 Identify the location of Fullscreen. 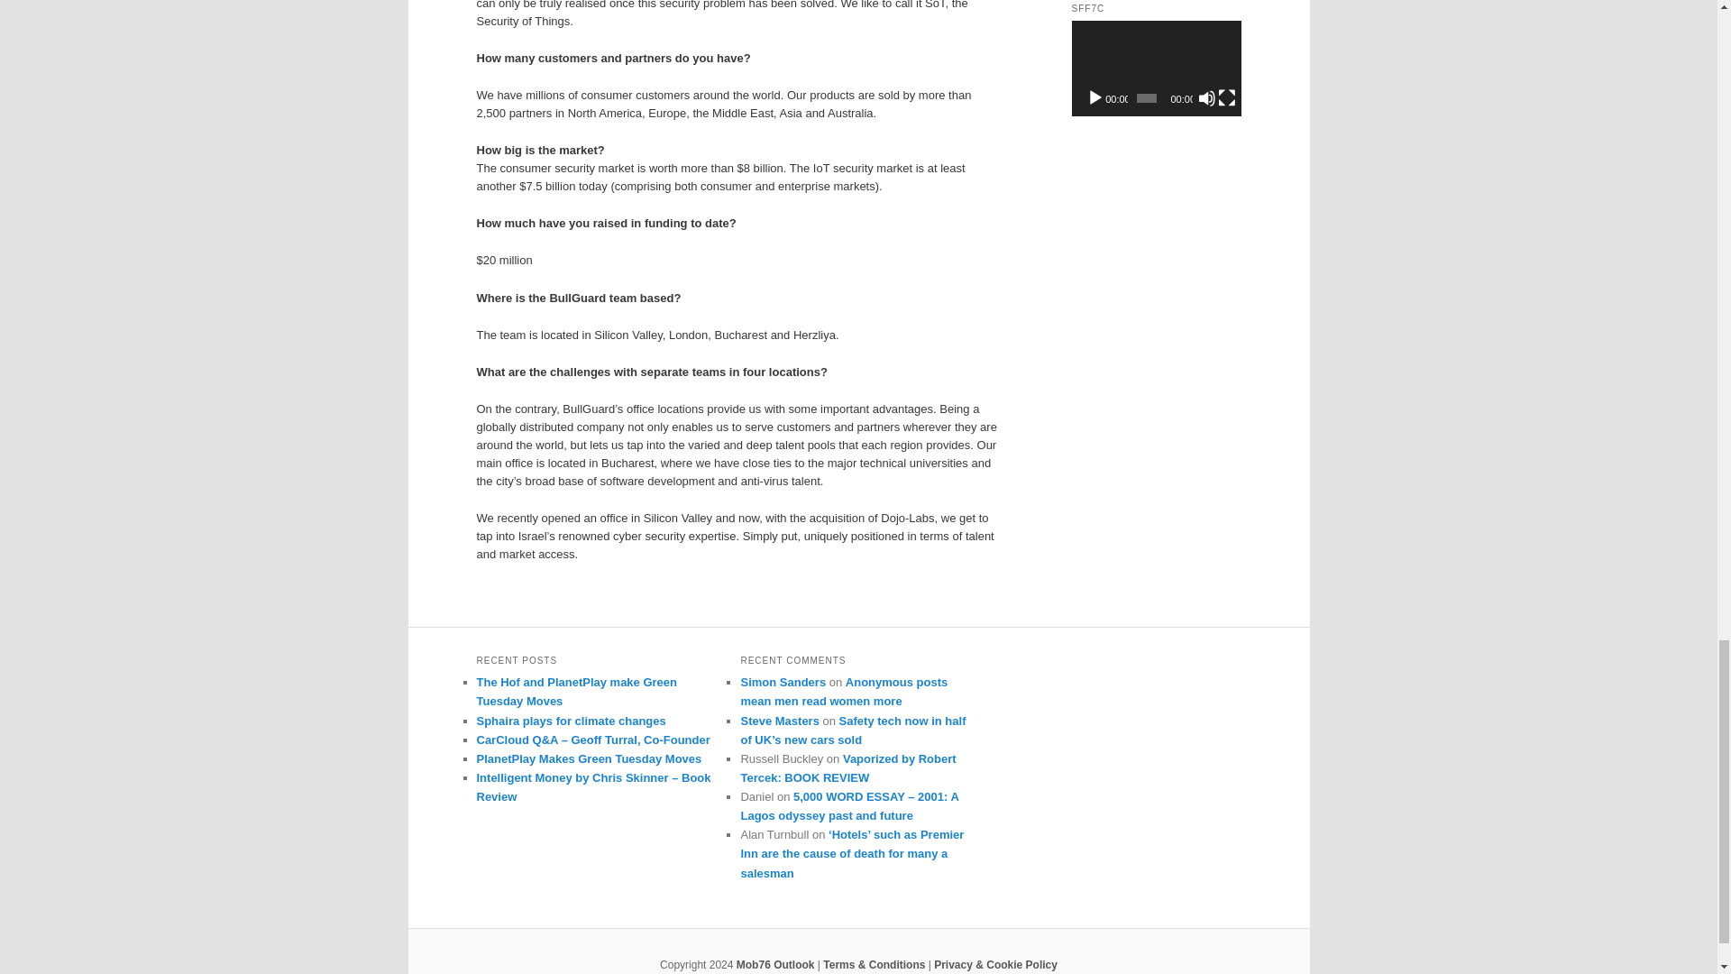
(1226, 97).